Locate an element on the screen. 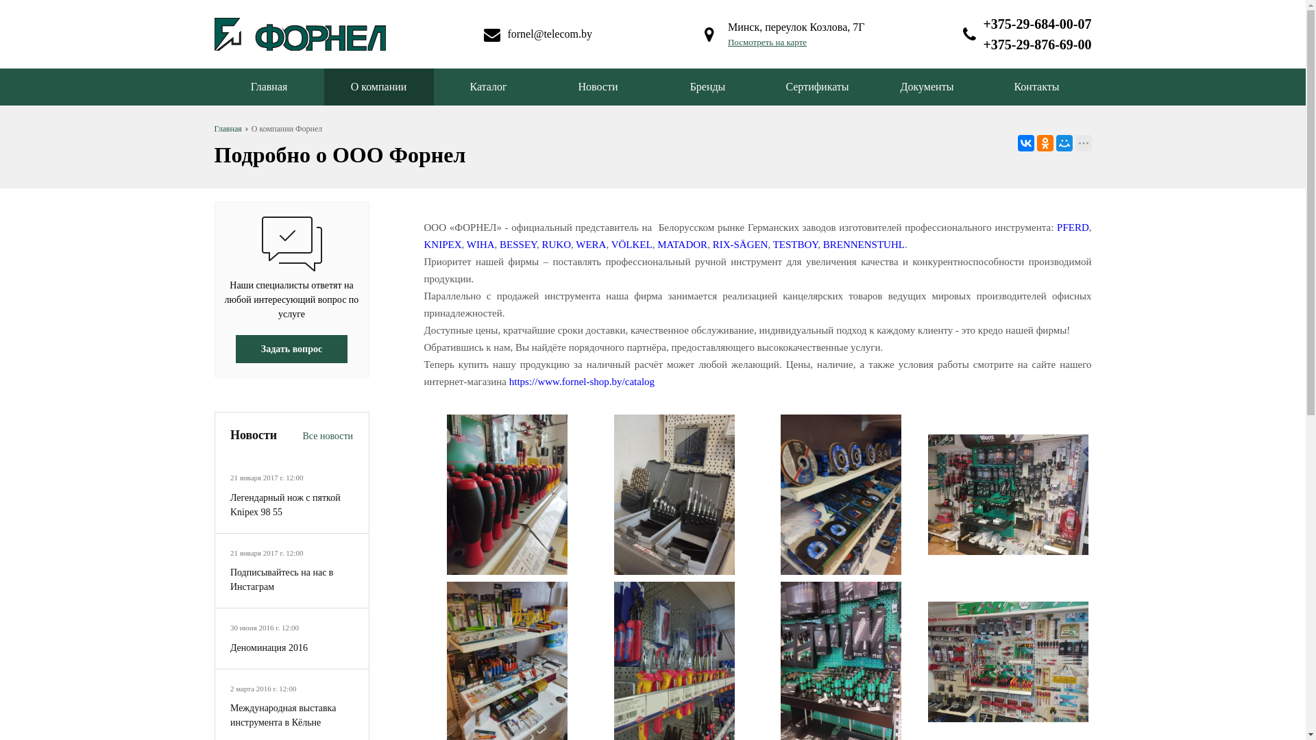 This screenshot has width=1316, height=740. WIHA is located at coordinates (481, 245).